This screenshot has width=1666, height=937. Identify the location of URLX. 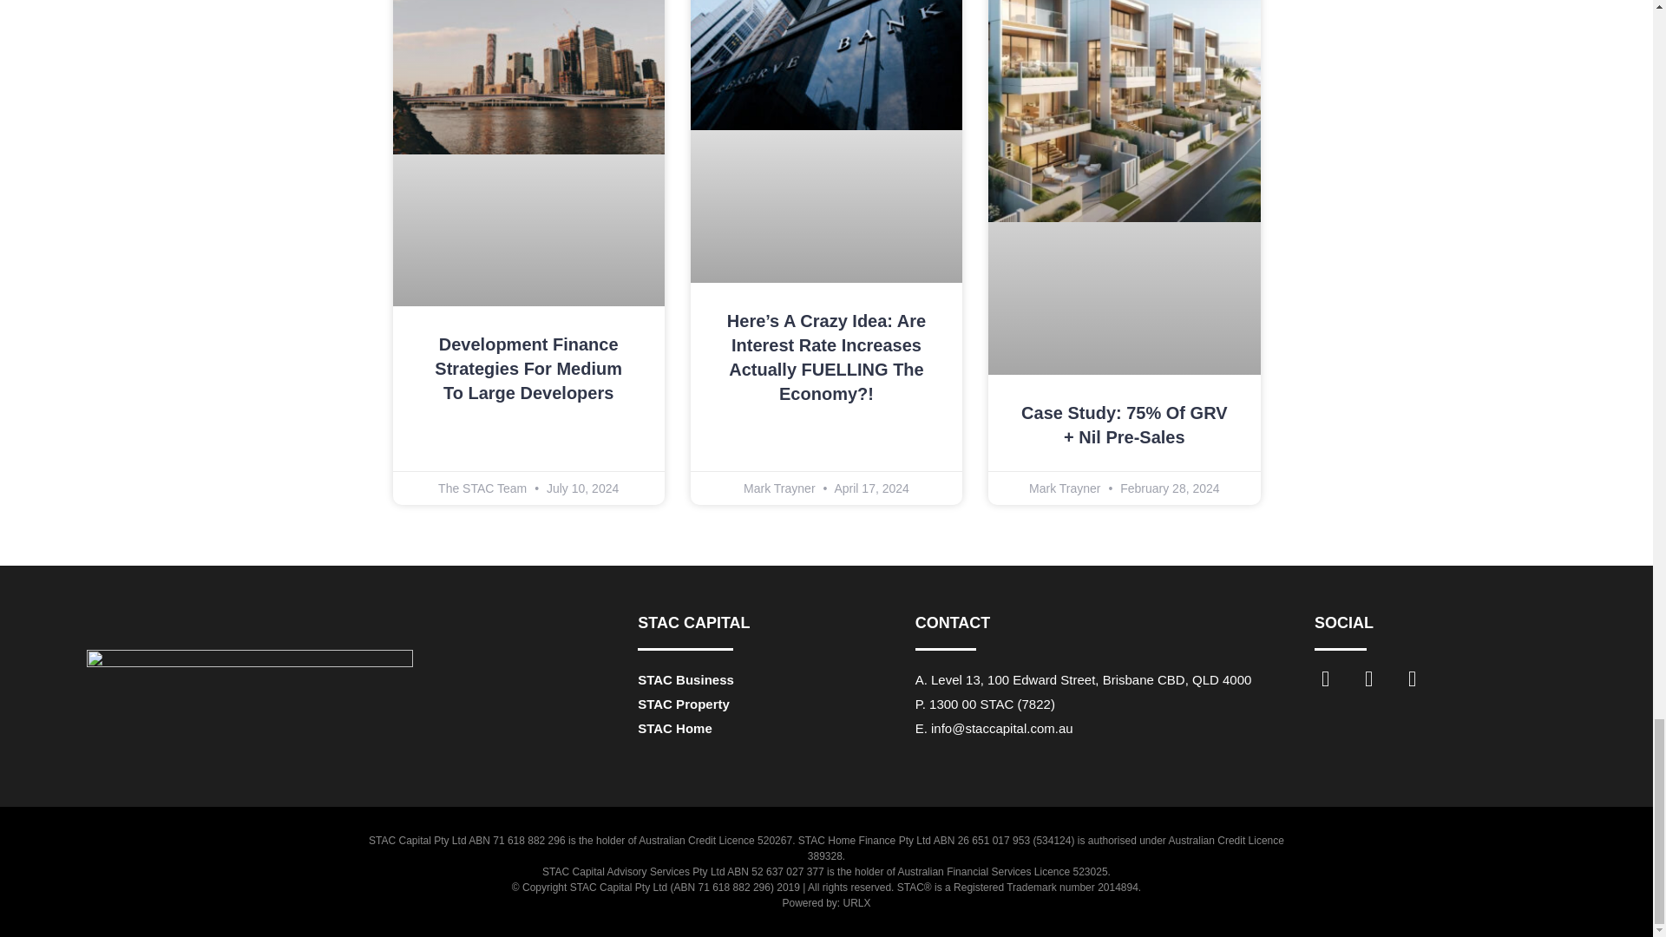
(857, 902).